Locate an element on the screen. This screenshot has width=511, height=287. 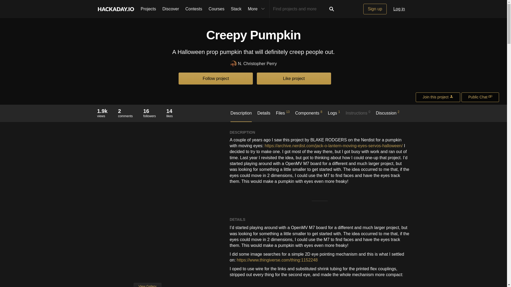
Join this project is located at coordinates (438, 97).